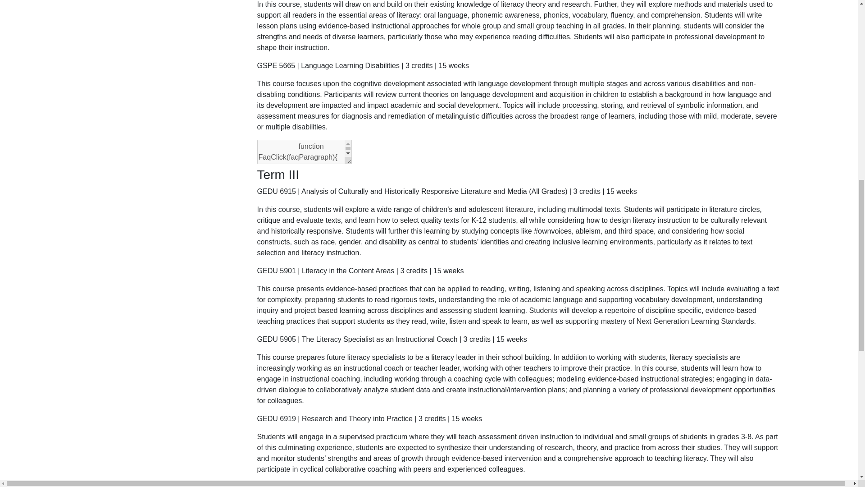  I want to click on Click to expand, so click(518, 339).